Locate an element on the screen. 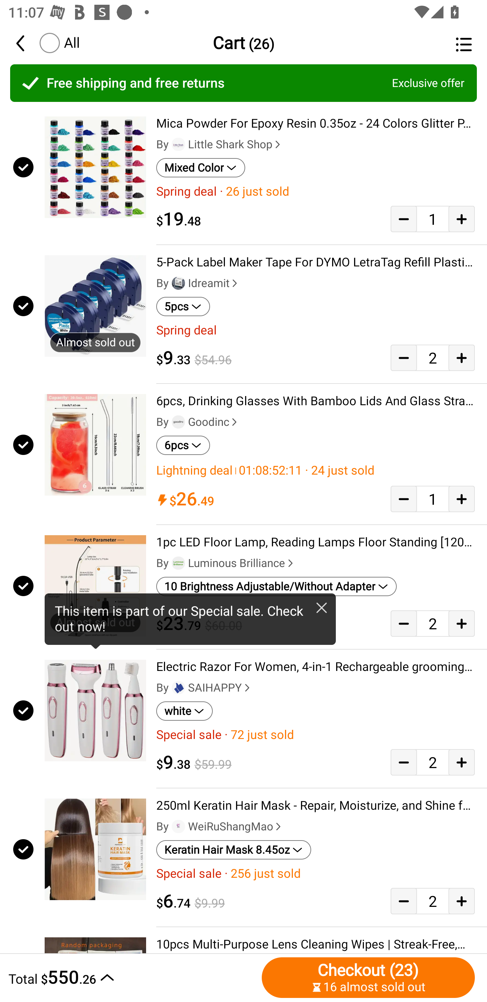 This screenshot has width=487, height=1002. Add quantity button is located at coordinates (462, 357).